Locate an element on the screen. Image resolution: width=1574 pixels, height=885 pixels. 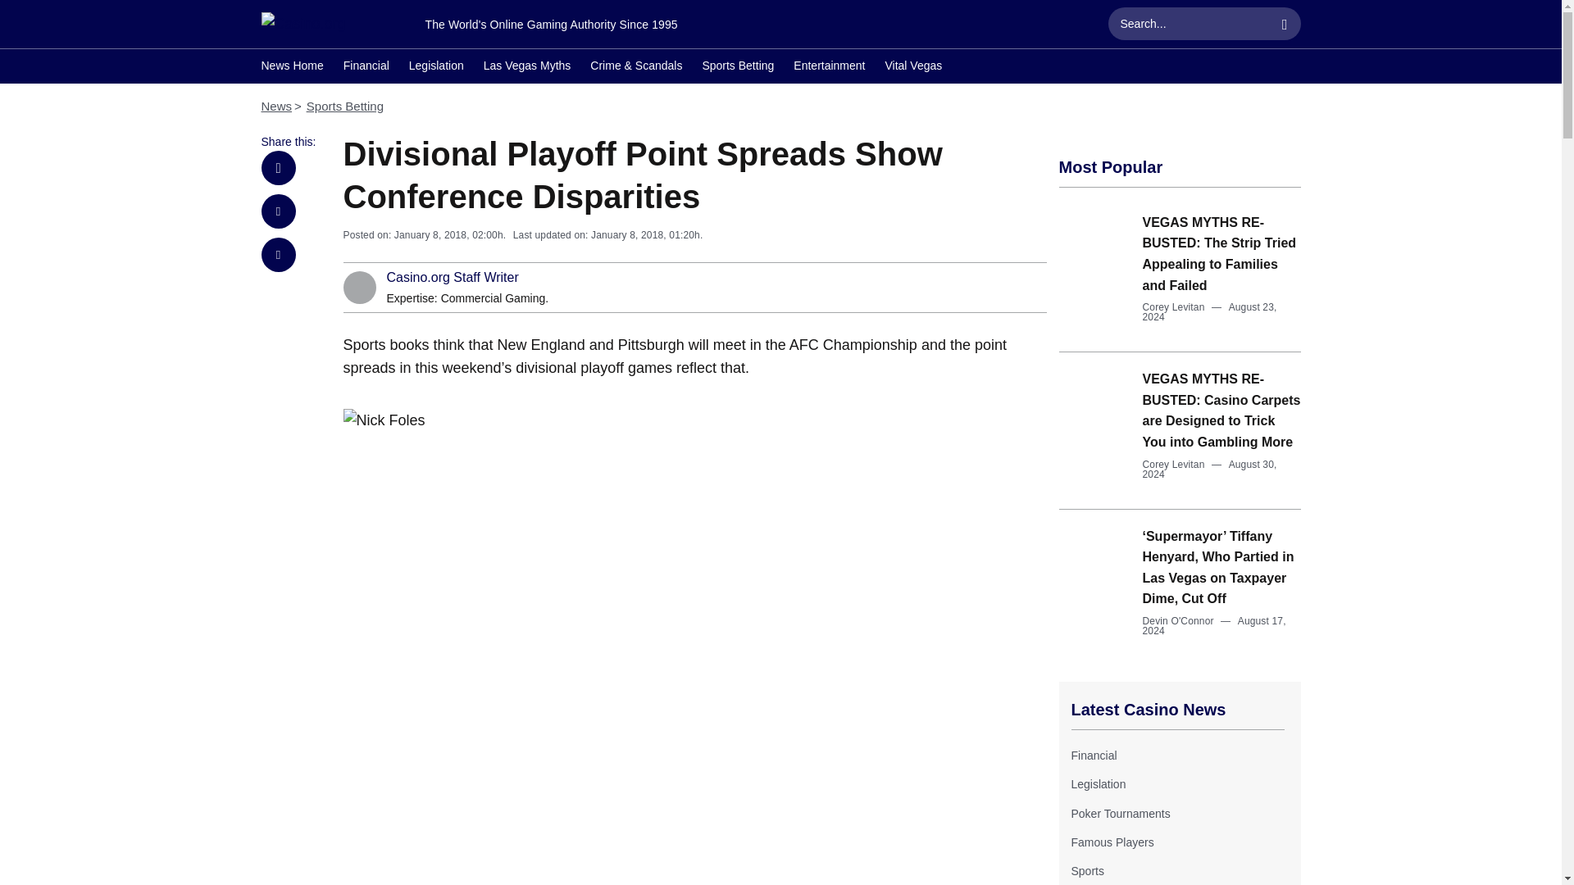
Financial is located at coordinates (1093, 755).